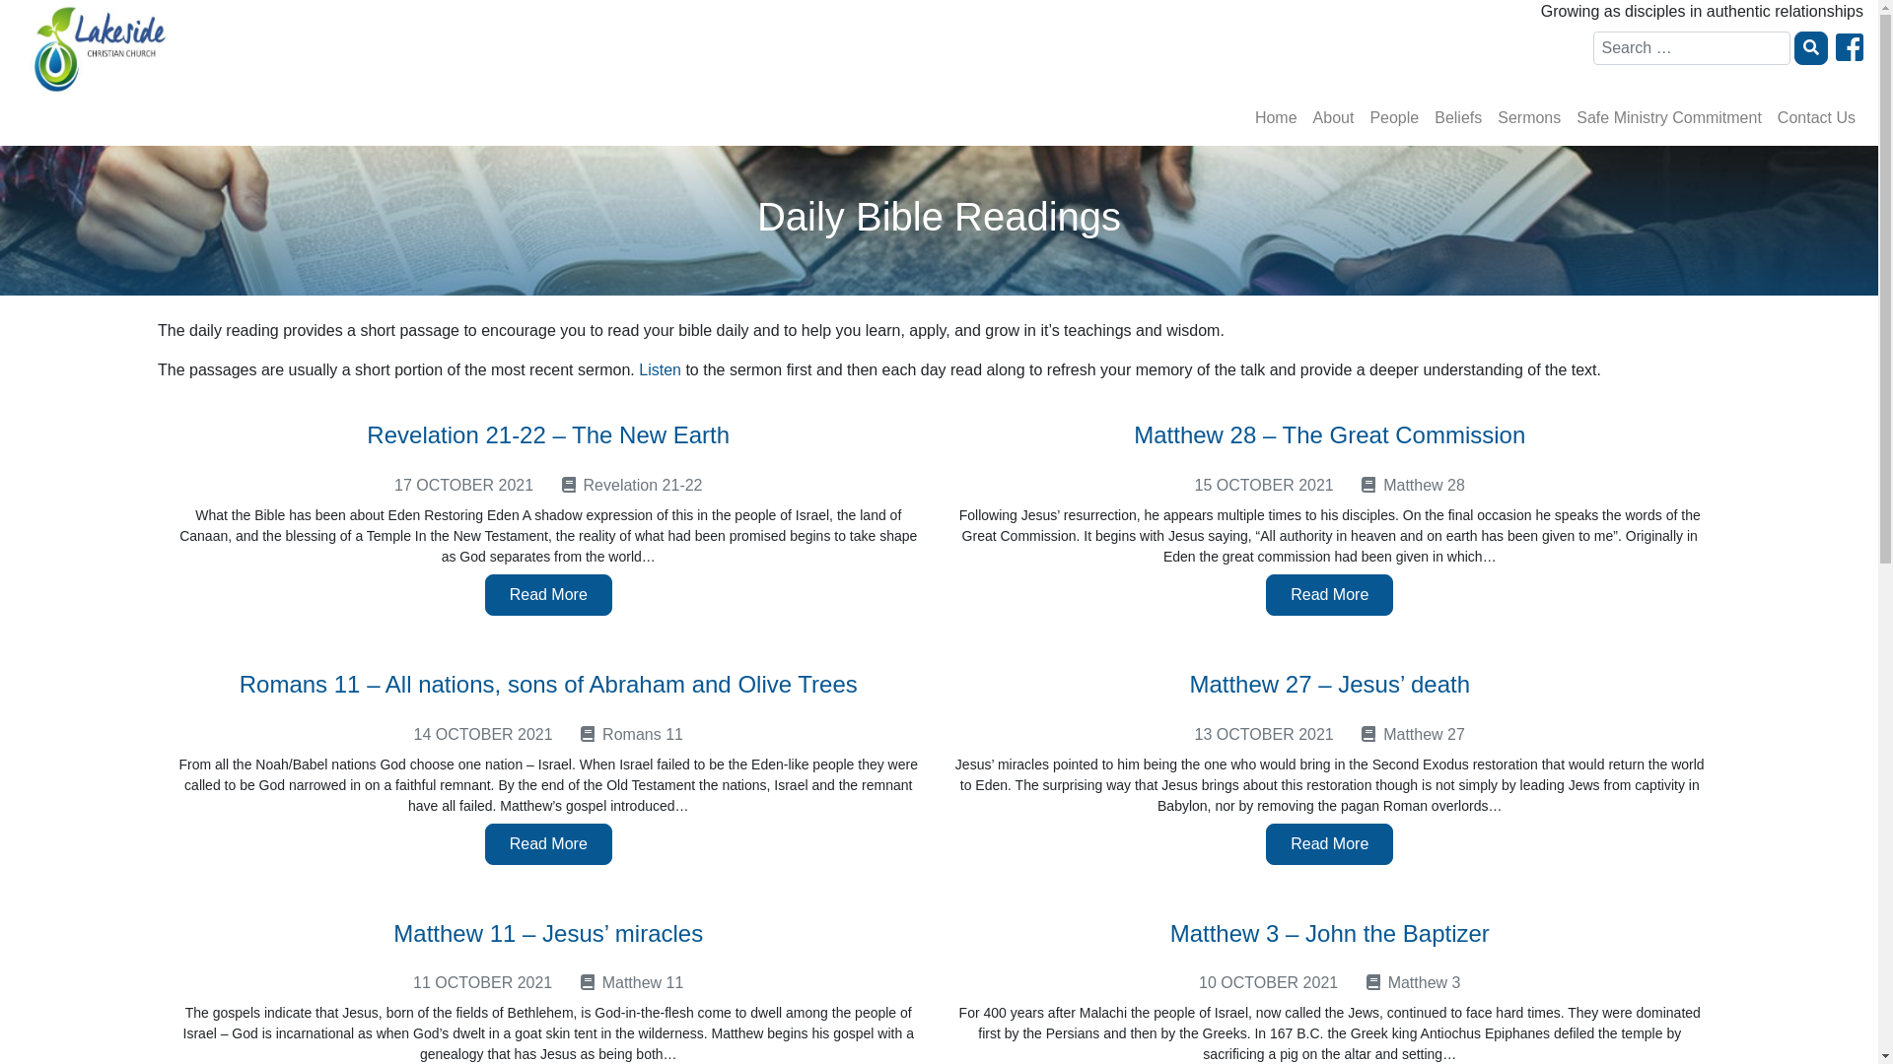  Describe the element at coordinates (548, 595) in the screenshot. I see `Read More` at that location.